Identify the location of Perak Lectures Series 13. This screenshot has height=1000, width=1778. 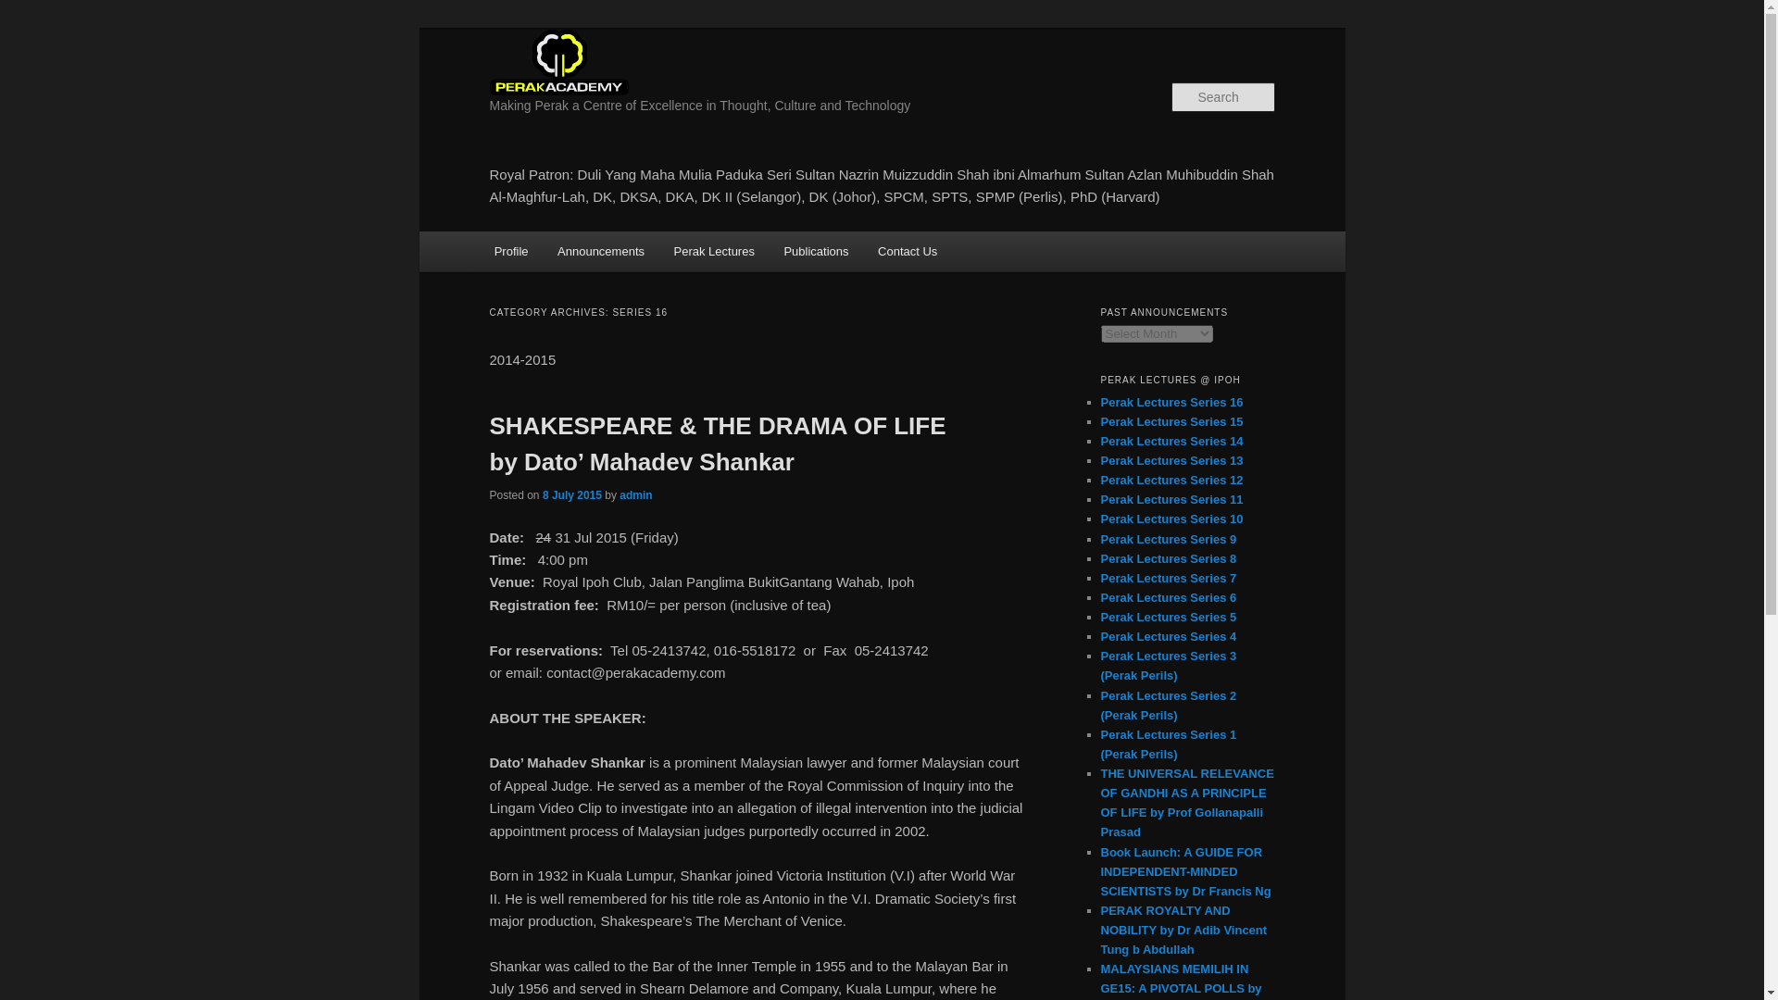
(1171, 461).